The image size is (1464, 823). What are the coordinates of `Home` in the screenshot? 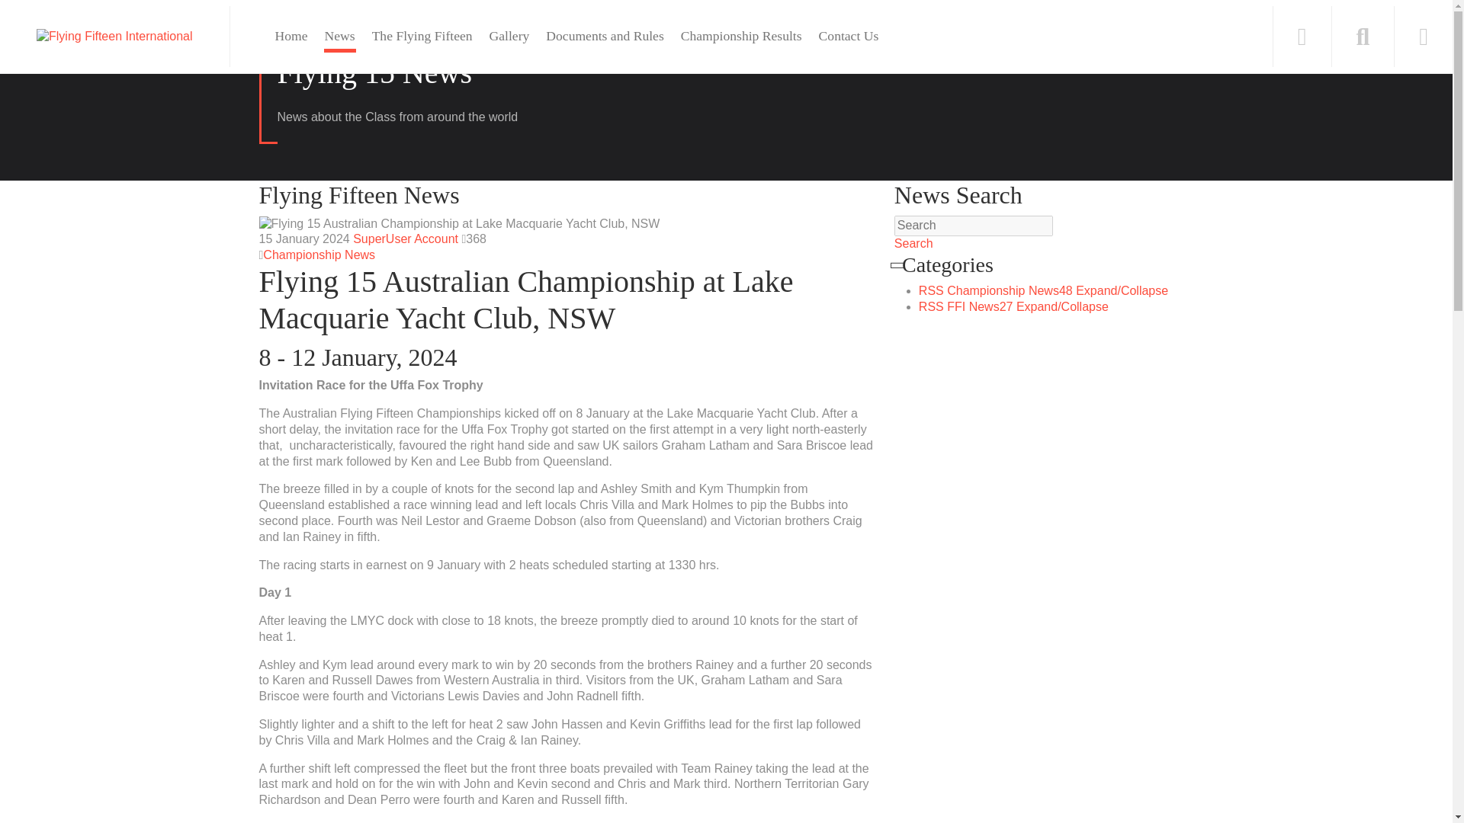 It's located at (291, 37).